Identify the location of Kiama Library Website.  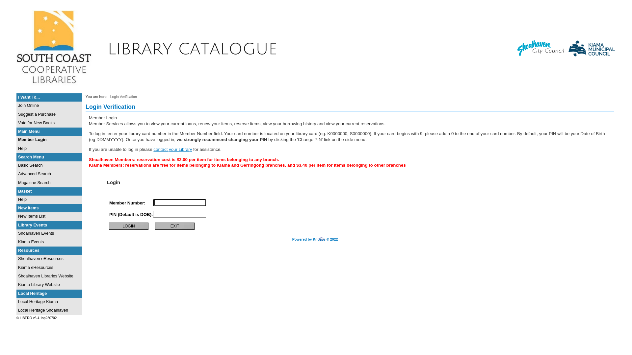
(49, 285).